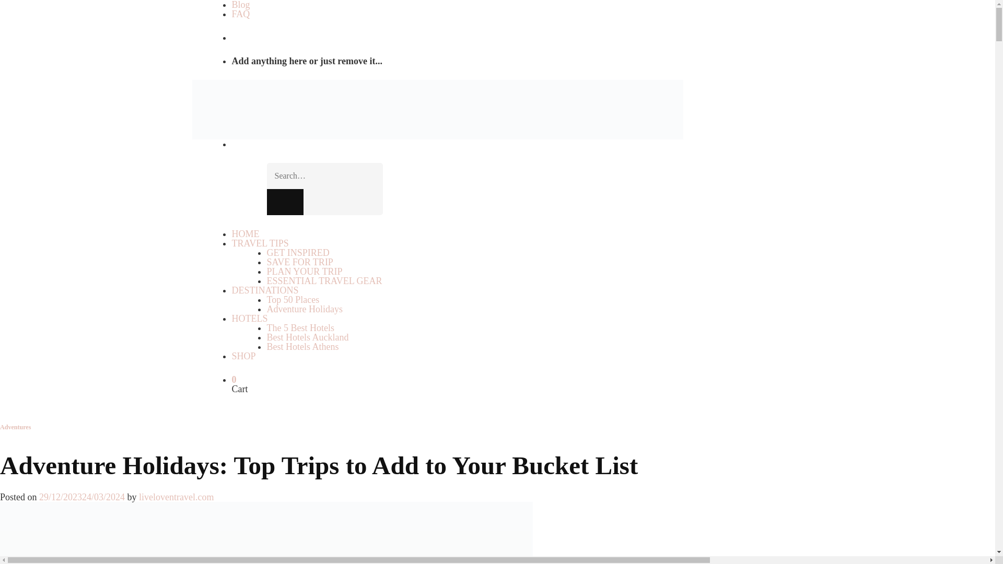 The height and width of the screenshot is (564, 1003). I want to click on TRAVEL TIPS, so click(260, 243).